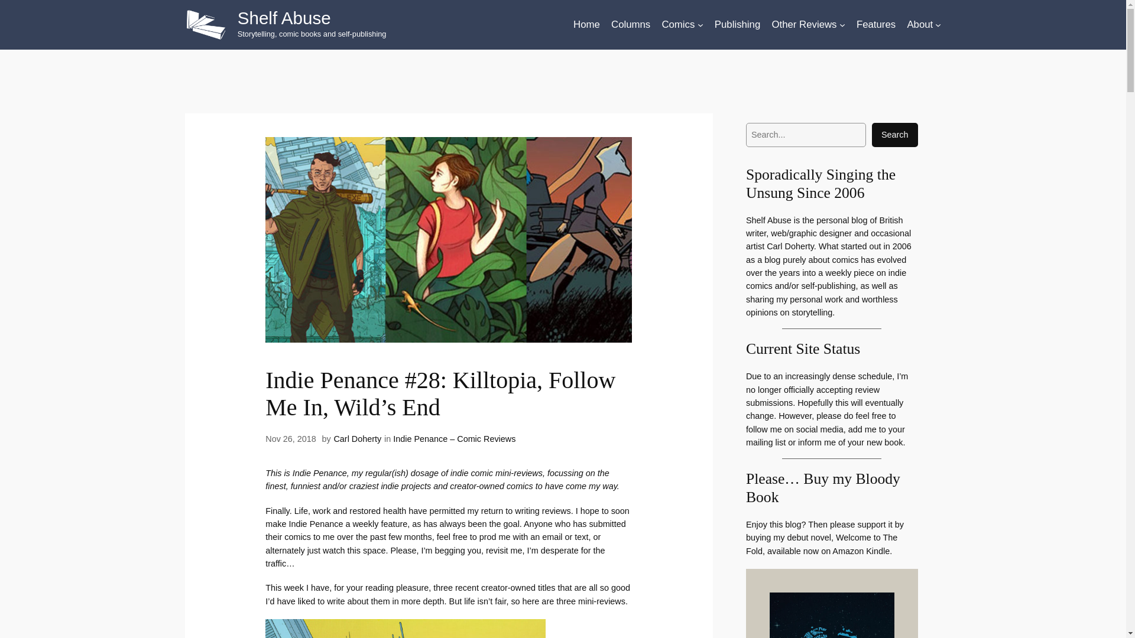 The height and width of the screenshot is (638, 1135). I want to click on Shelf Abuse, so click(284, 18).